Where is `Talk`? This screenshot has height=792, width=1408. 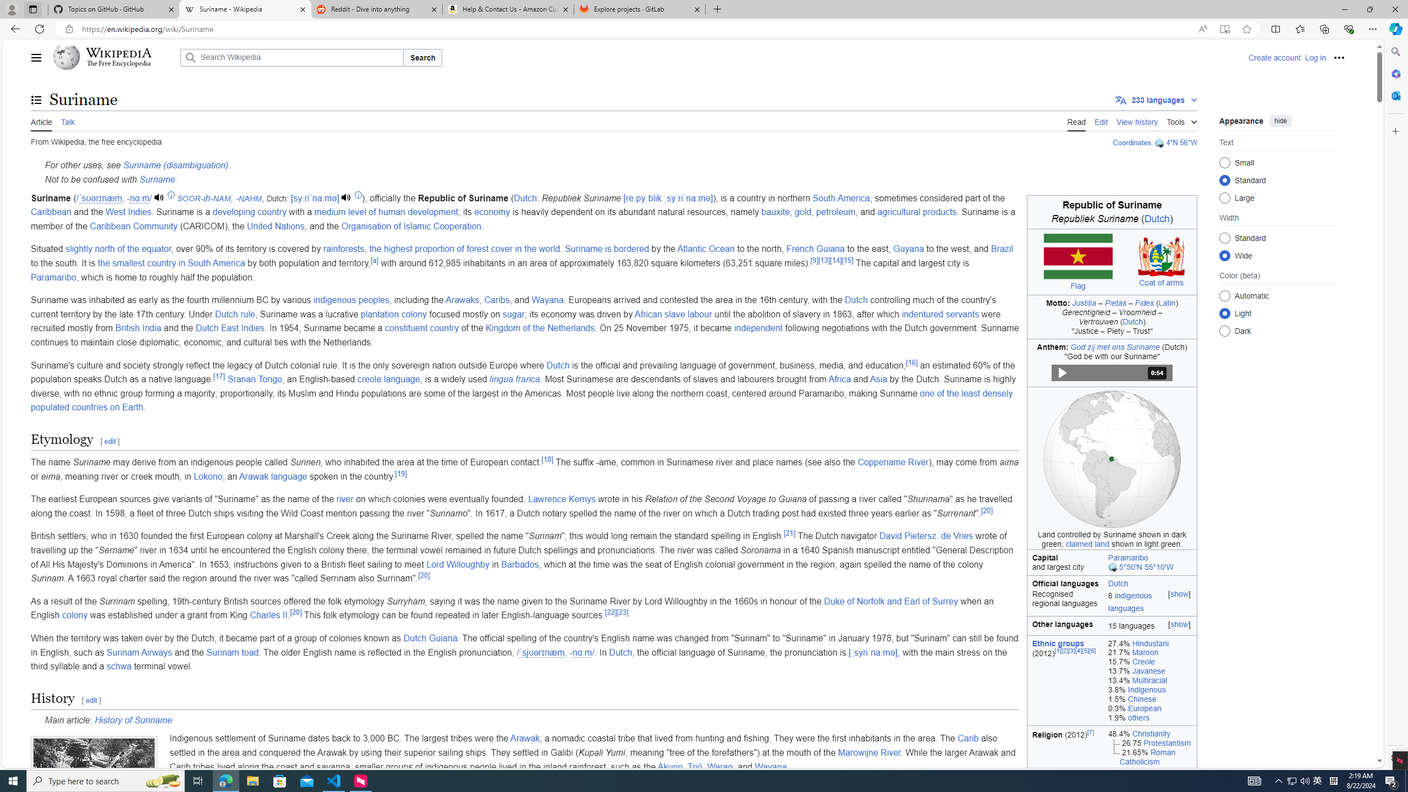
Talk is located at coordinates (67, 121).